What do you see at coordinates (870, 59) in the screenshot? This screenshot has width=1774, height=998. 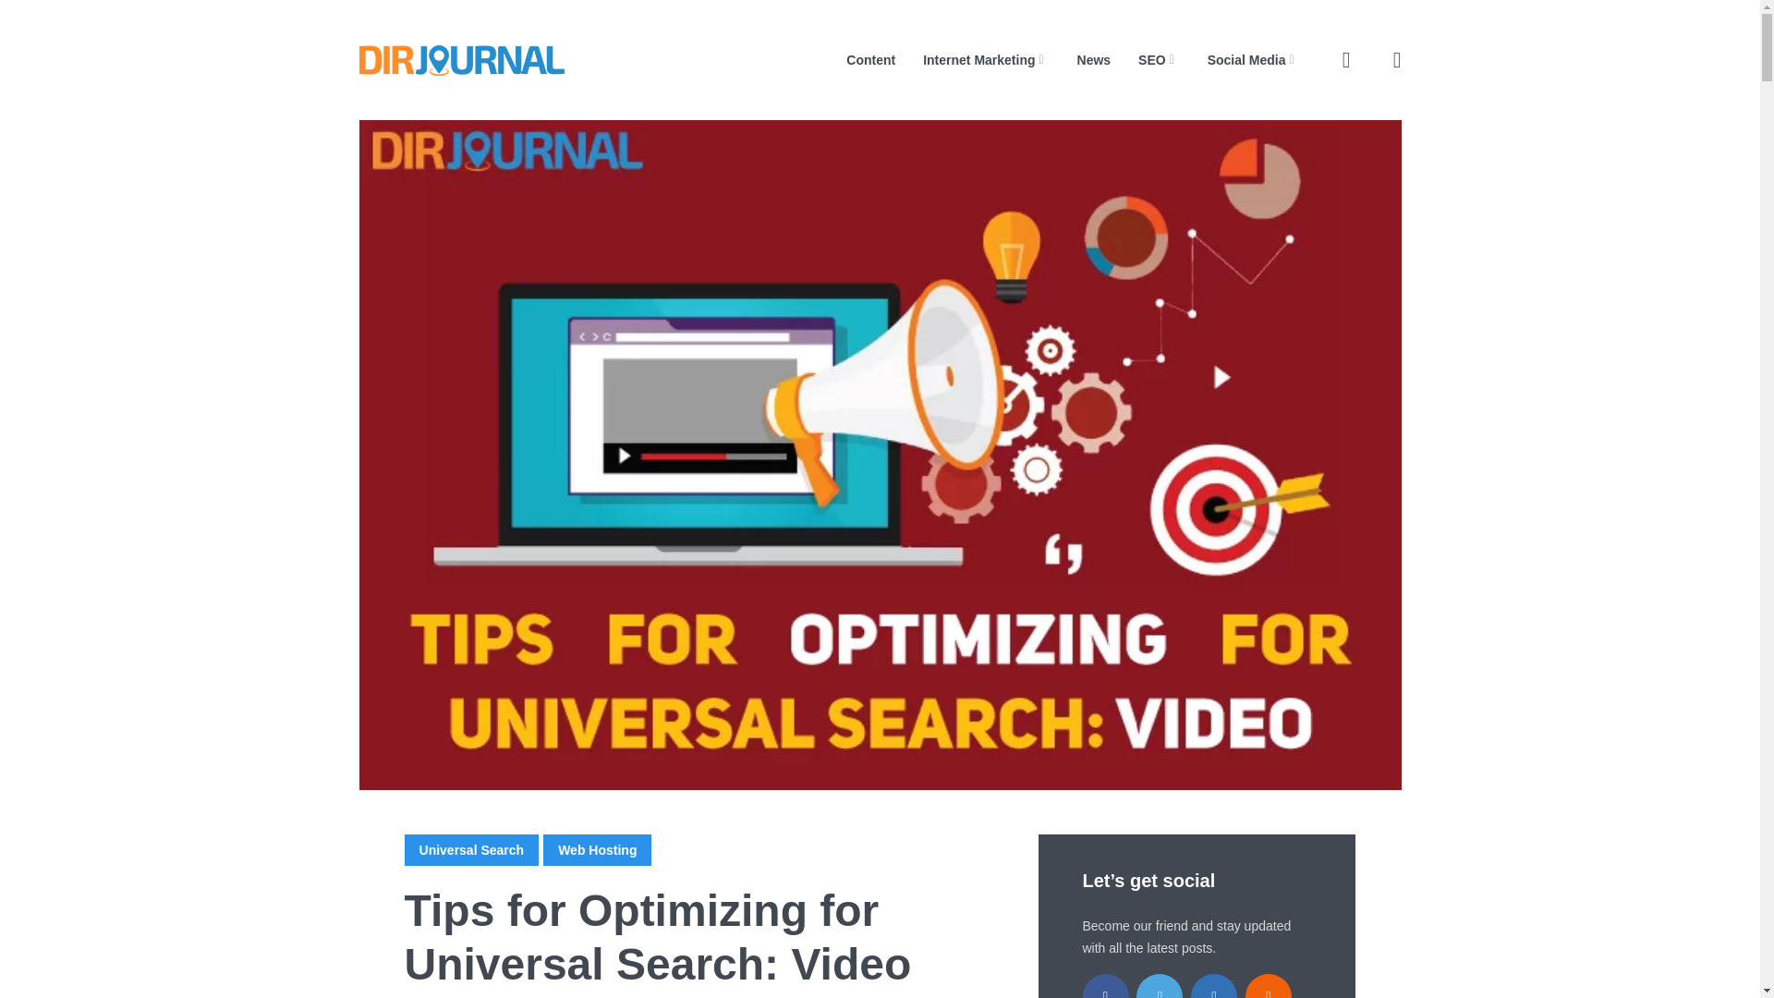 I see `Content` at bounding box center [870, 59].